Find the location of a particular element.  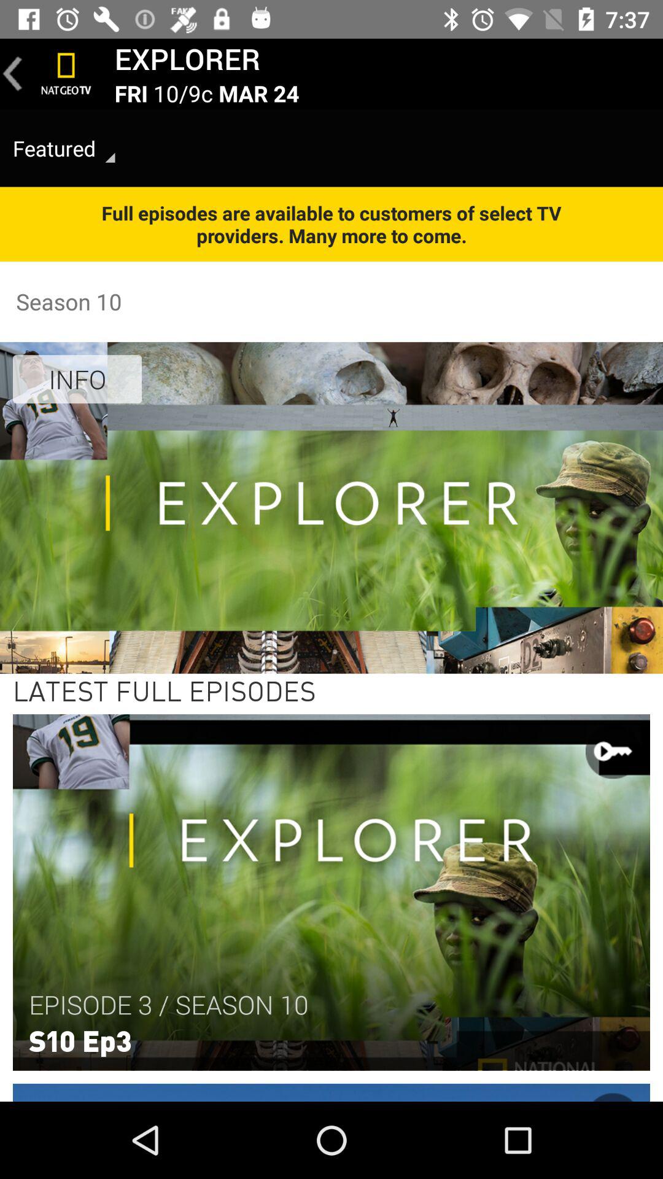

select tv channel button is located at coordinates (66, 74).